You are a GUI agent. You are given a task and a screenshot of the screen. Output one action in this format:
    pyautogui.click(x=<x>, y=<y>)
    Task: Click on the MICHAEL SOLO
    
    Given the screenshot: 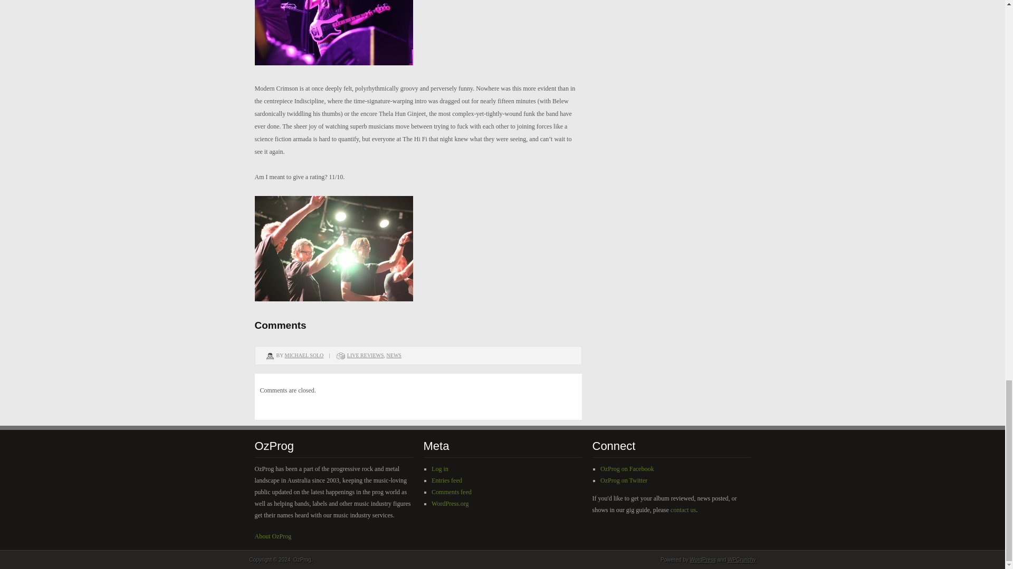 What is the action you would take?
    pyautogui.click(x=304, y=355)
    